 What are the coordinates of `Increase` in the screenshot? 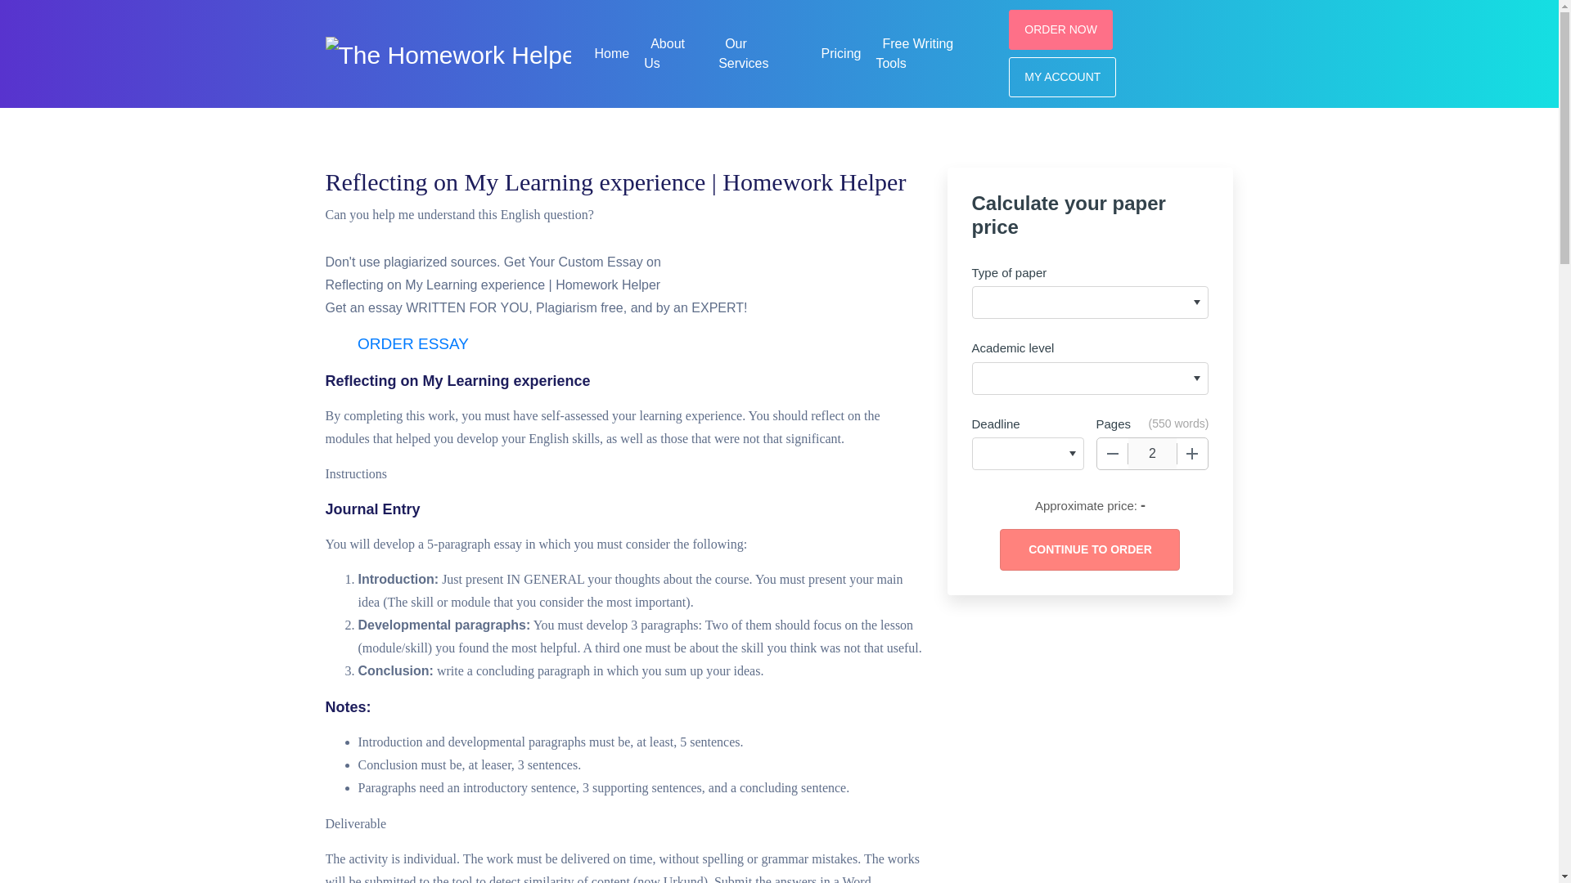 It's located at (1192, 453).